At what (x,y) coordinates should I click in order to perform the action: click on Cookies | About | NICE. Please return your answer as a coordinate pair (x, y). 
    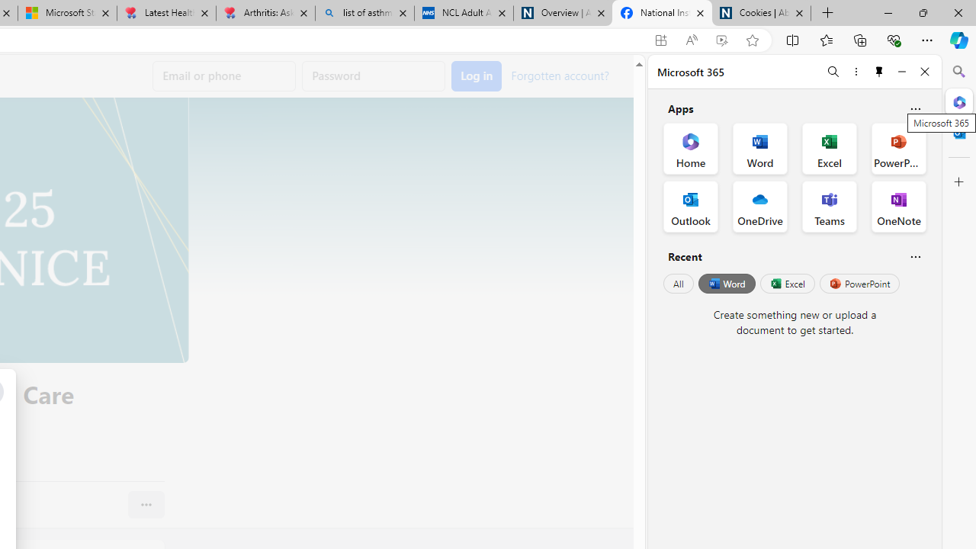
    Looking at the image, I should click on (761, 14).